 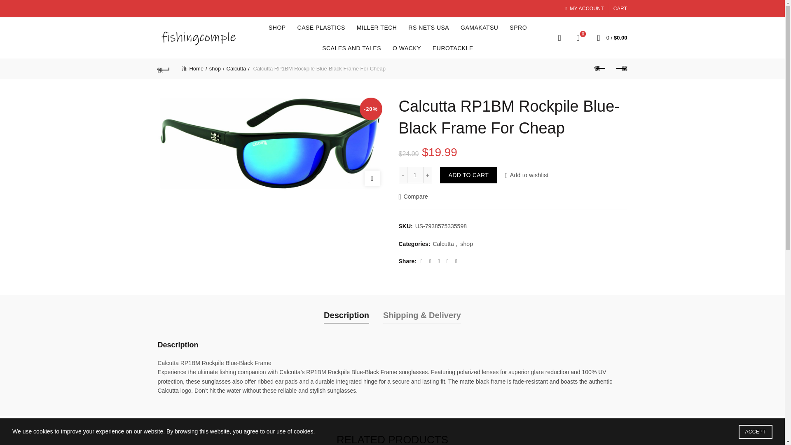 What do you see at coordinates (621, 68) in the screenshot?
I see `SPRO` at bounding box center [621, 68].